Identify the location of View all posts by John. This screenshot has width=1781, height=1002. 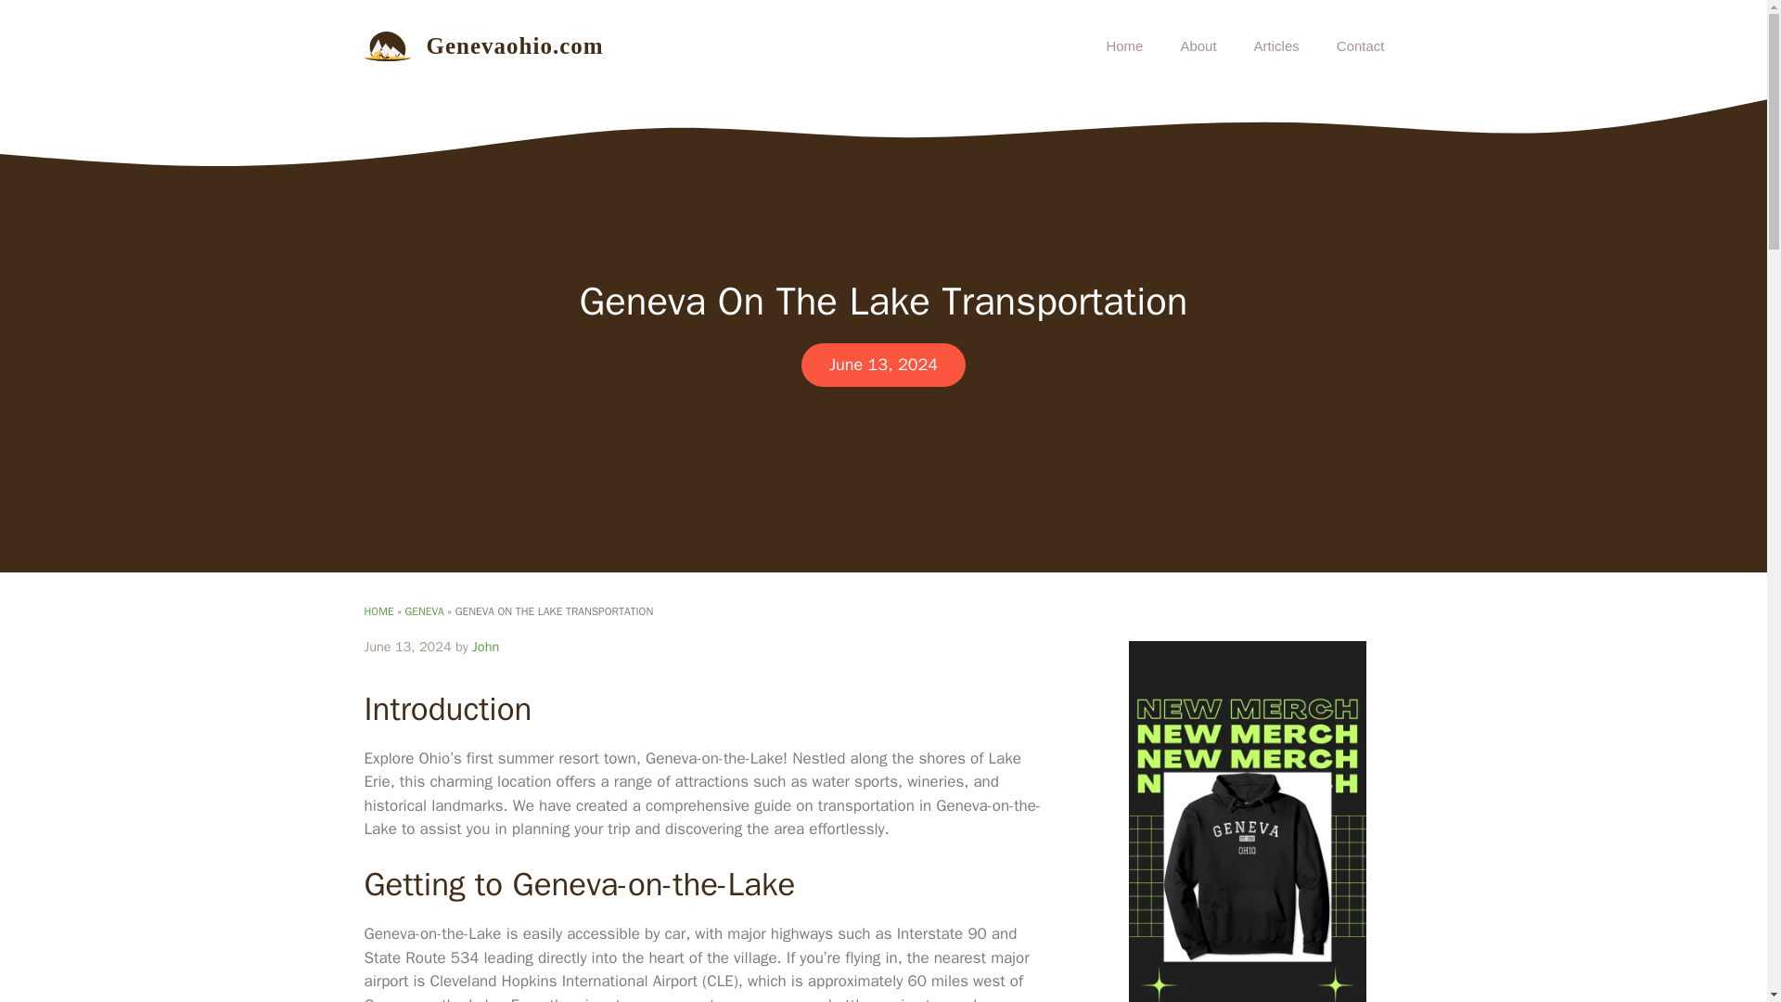
(484, 646).